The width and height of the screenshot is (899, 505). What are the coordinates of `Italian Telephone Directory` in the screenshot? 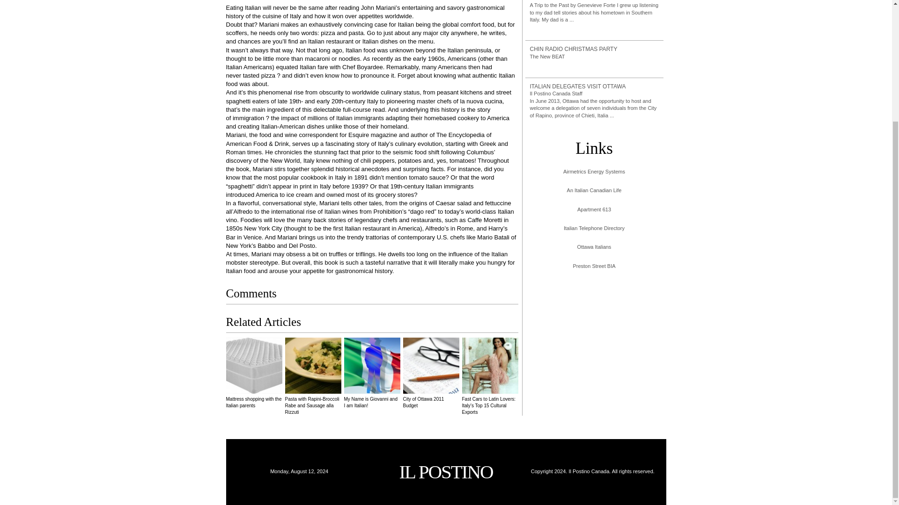 It's located at (594, 228).